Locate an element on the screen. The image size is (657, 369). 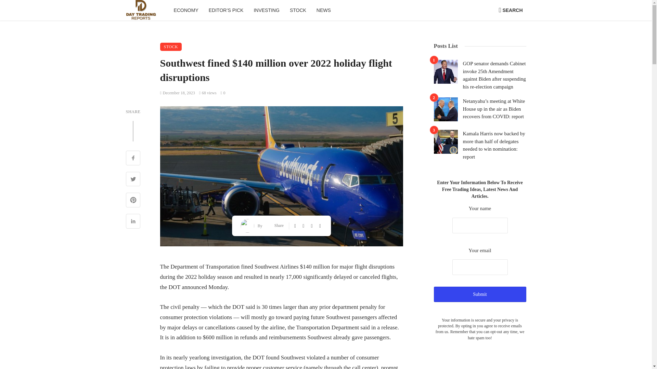
December 18, 2023 at 12:58 pm is located at coordinates (178, 93).